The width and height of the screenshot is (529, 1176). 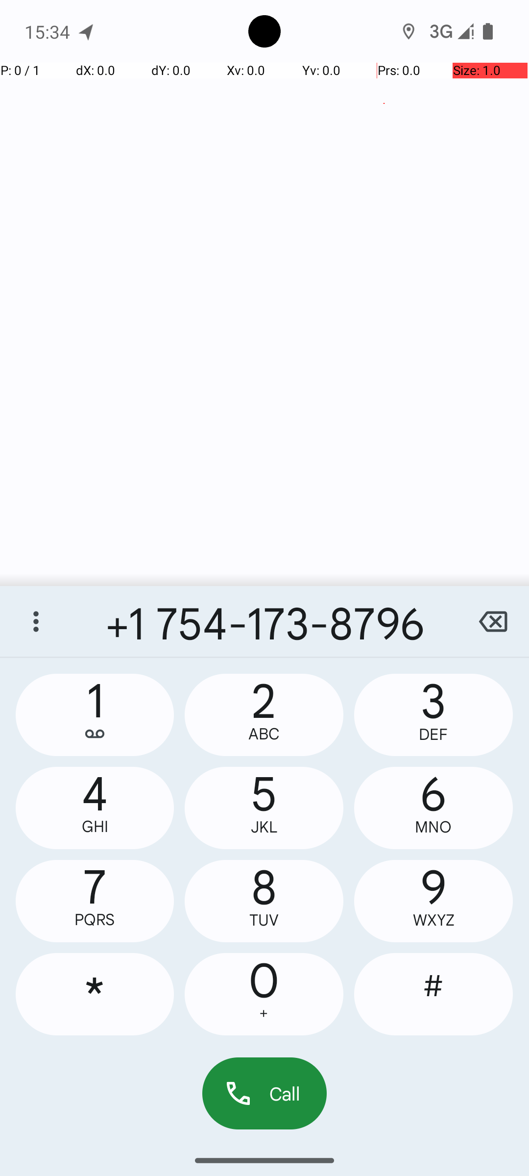 I want to click on WXYZ, so click(x=433, y=920).